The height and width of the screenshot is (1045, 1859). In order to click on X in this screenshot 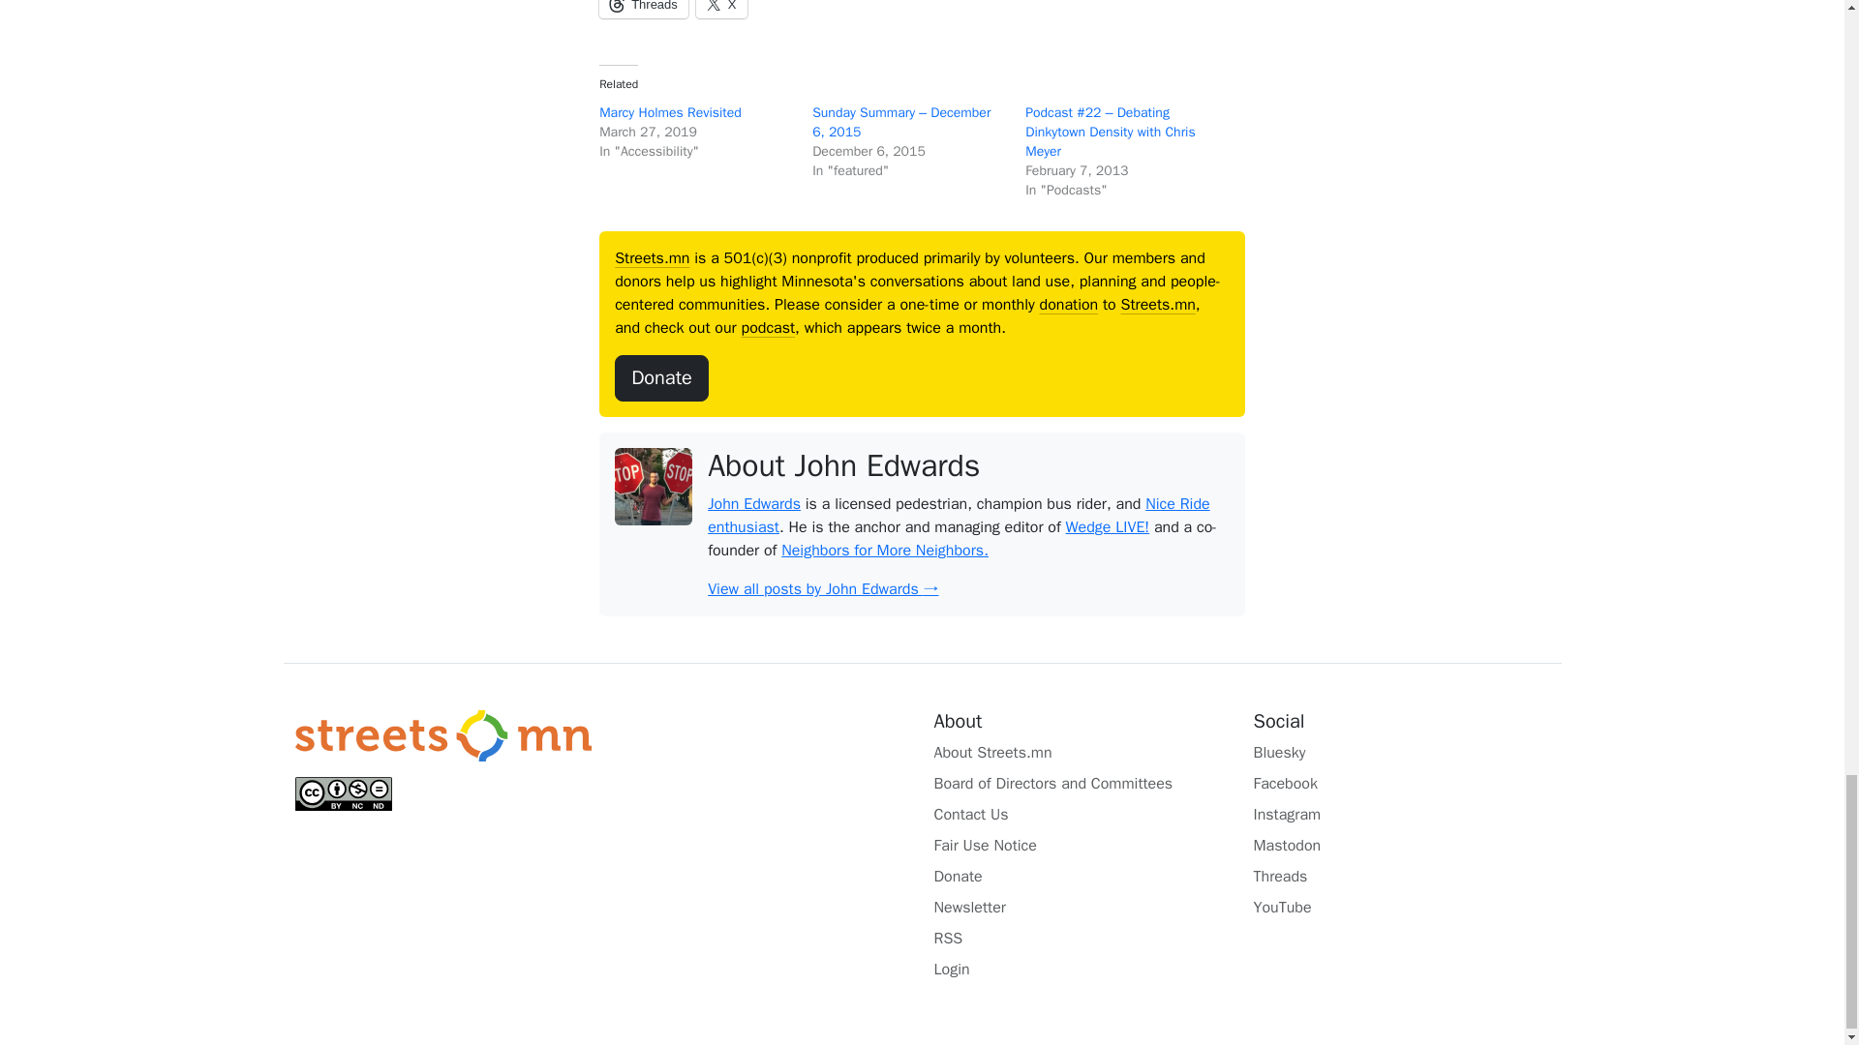, I will do `click(720, 10)`.